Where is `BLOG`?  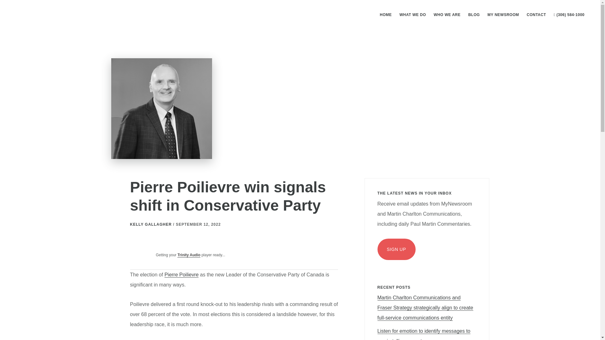 BLOG is located at coordinates (474, 14).